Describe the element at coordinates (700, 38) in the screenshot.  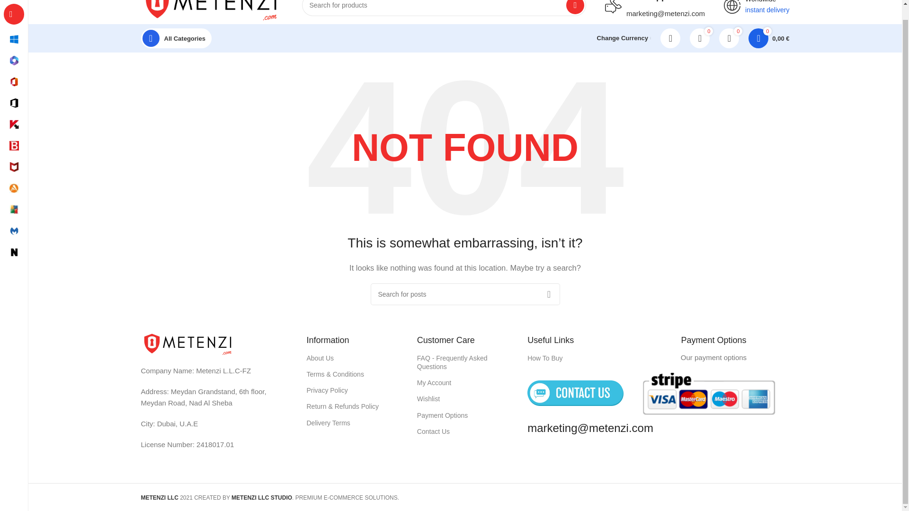
I see `0` at that location.